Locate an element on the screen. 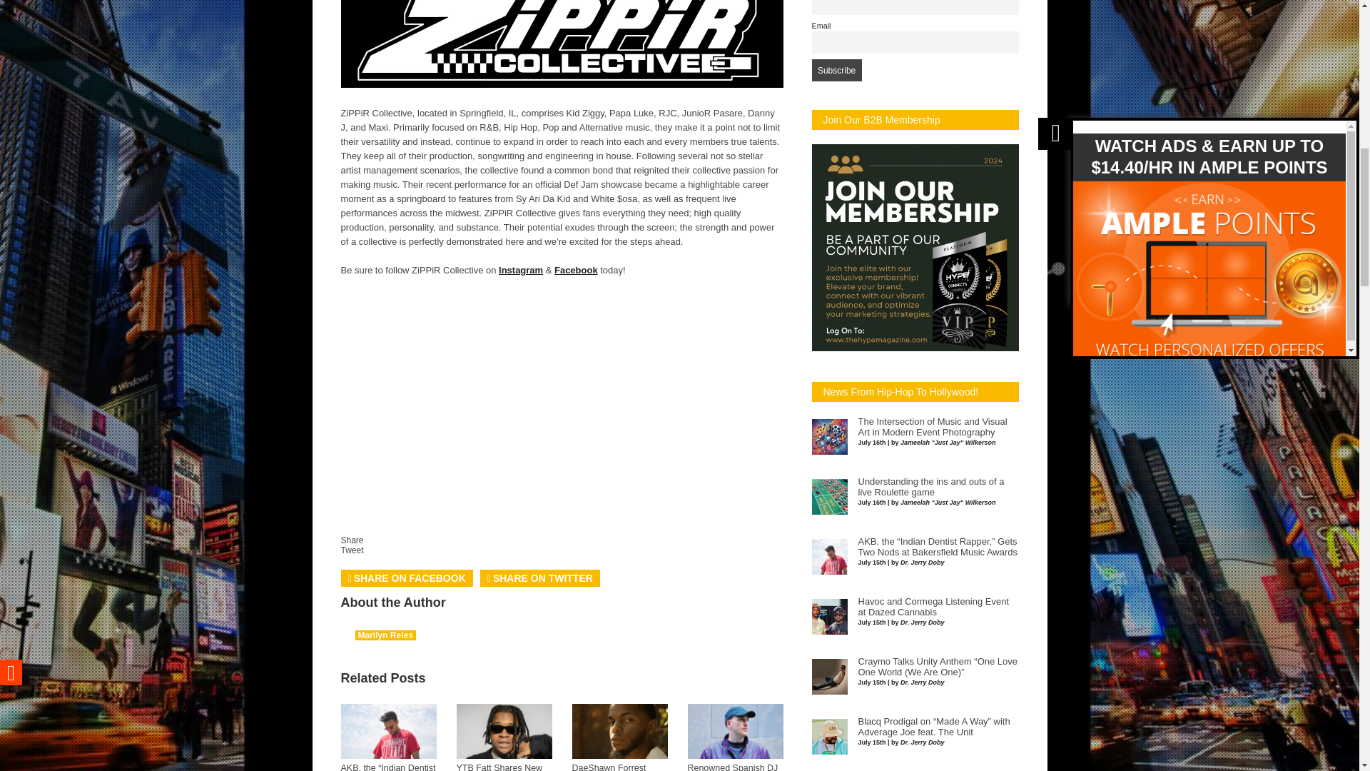 Image resolution: width=1370 pixels, height=771 pixels. SHARE ON FACEBOOK is located at coordinates (407, 578).